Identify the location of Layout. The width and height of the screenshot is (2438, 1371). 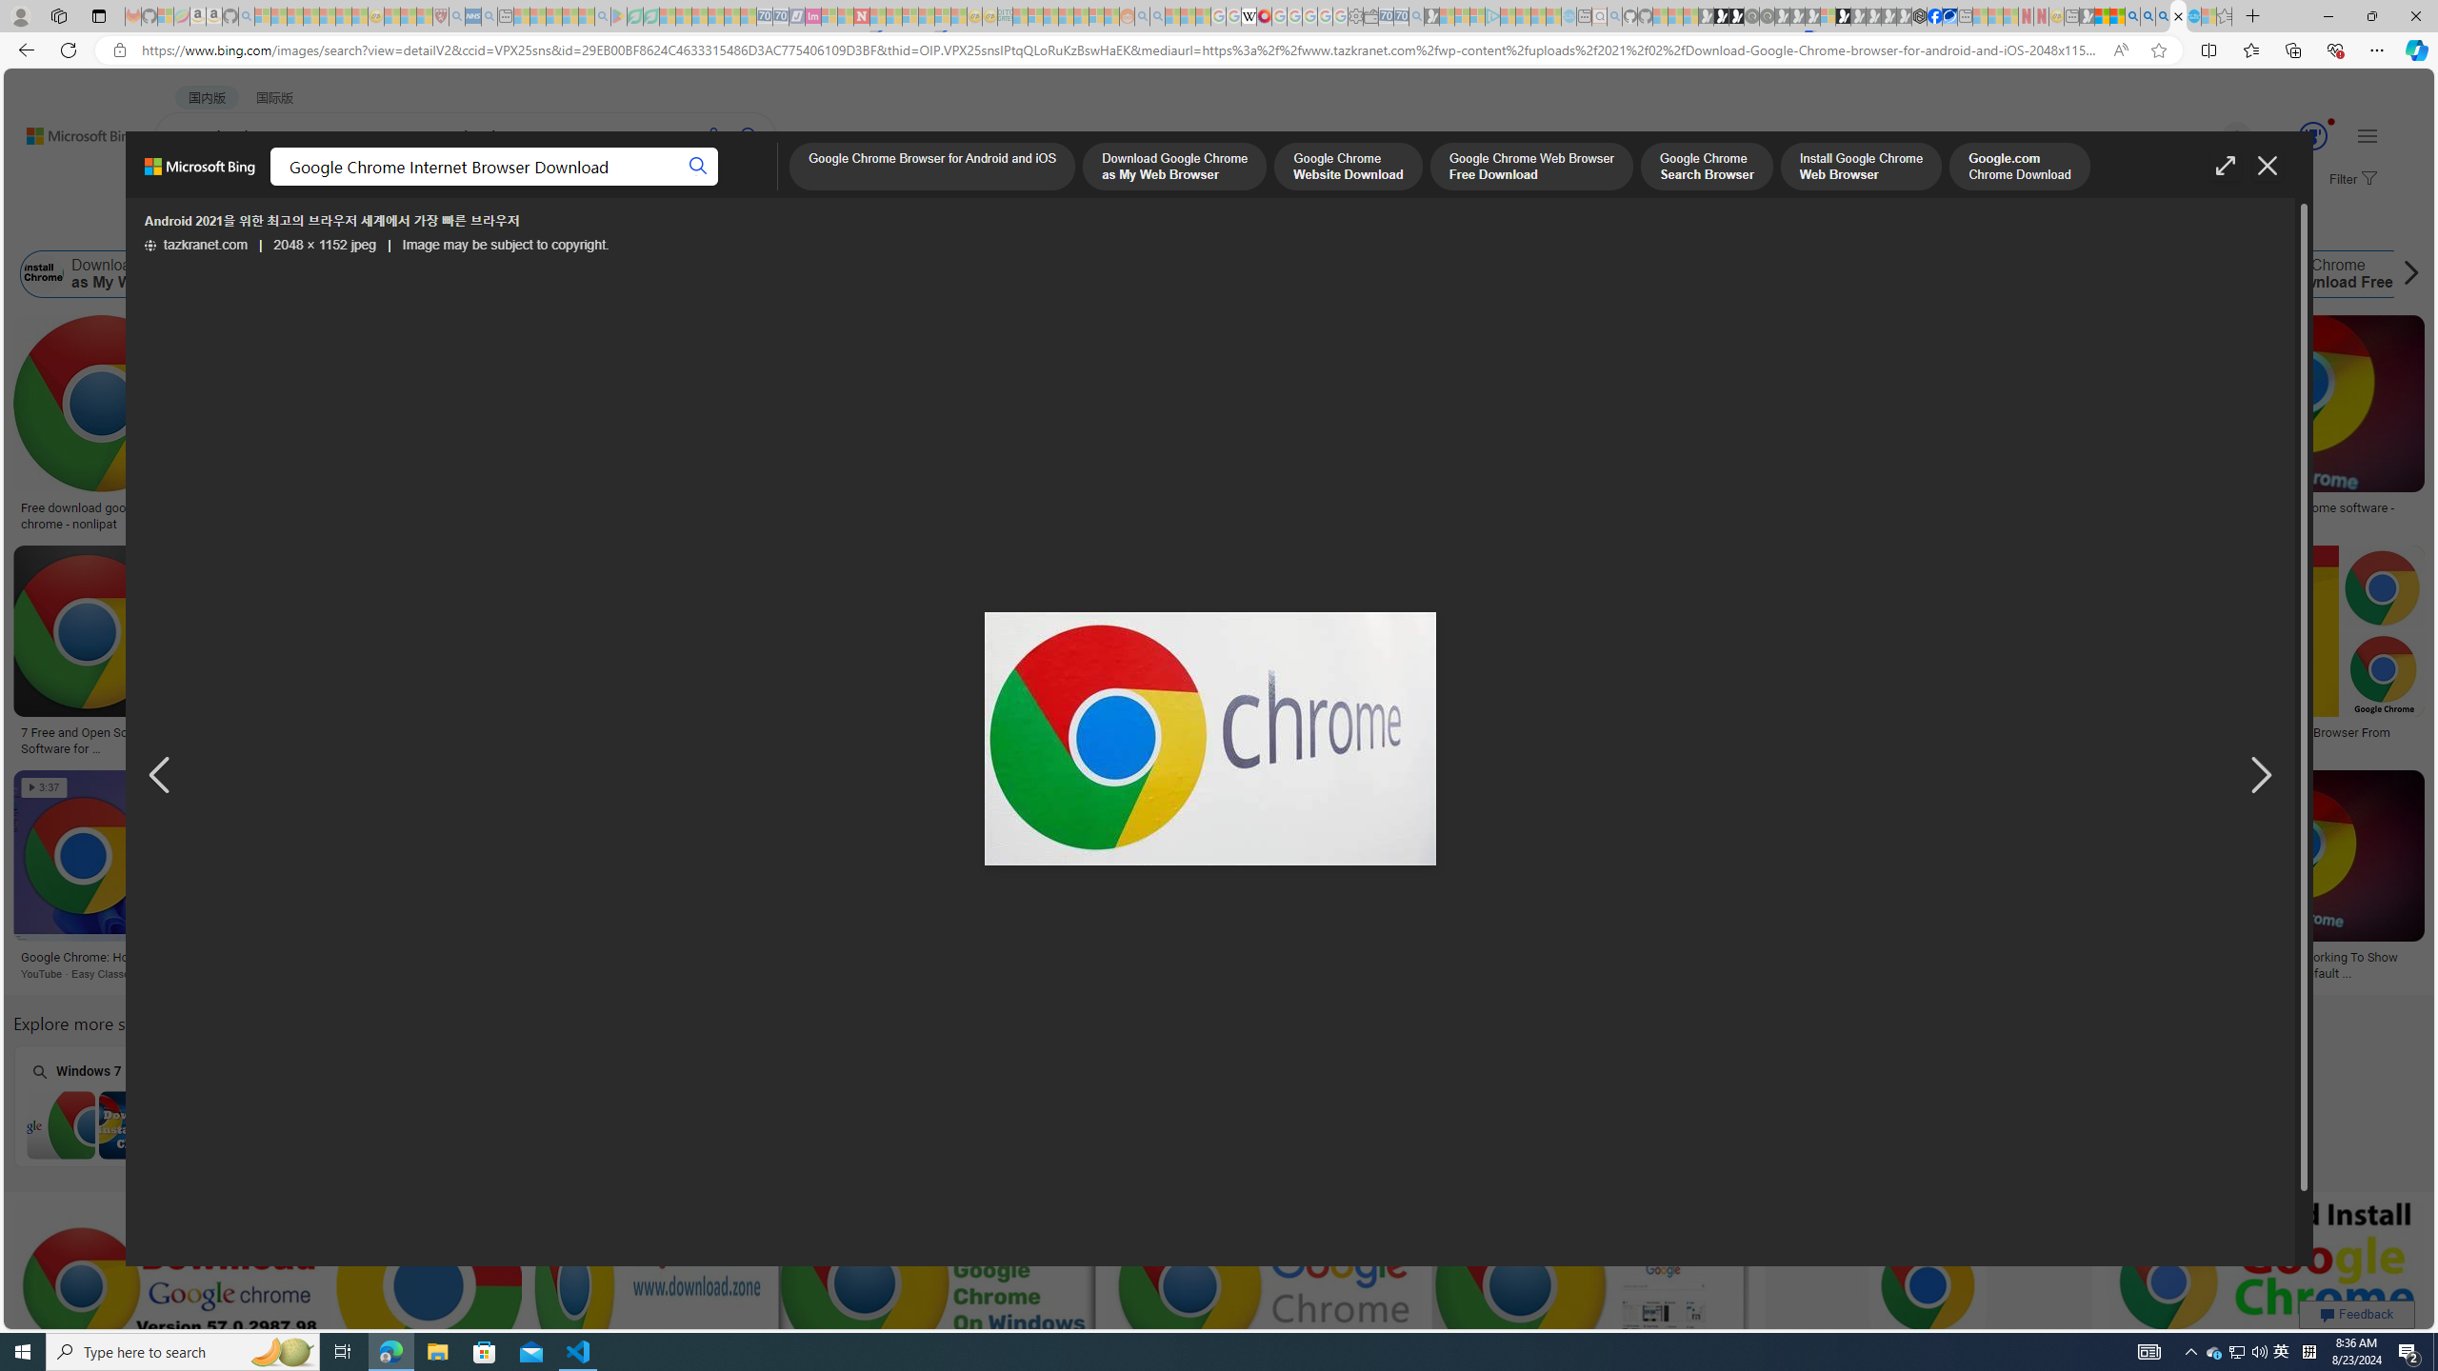
(423, 227).